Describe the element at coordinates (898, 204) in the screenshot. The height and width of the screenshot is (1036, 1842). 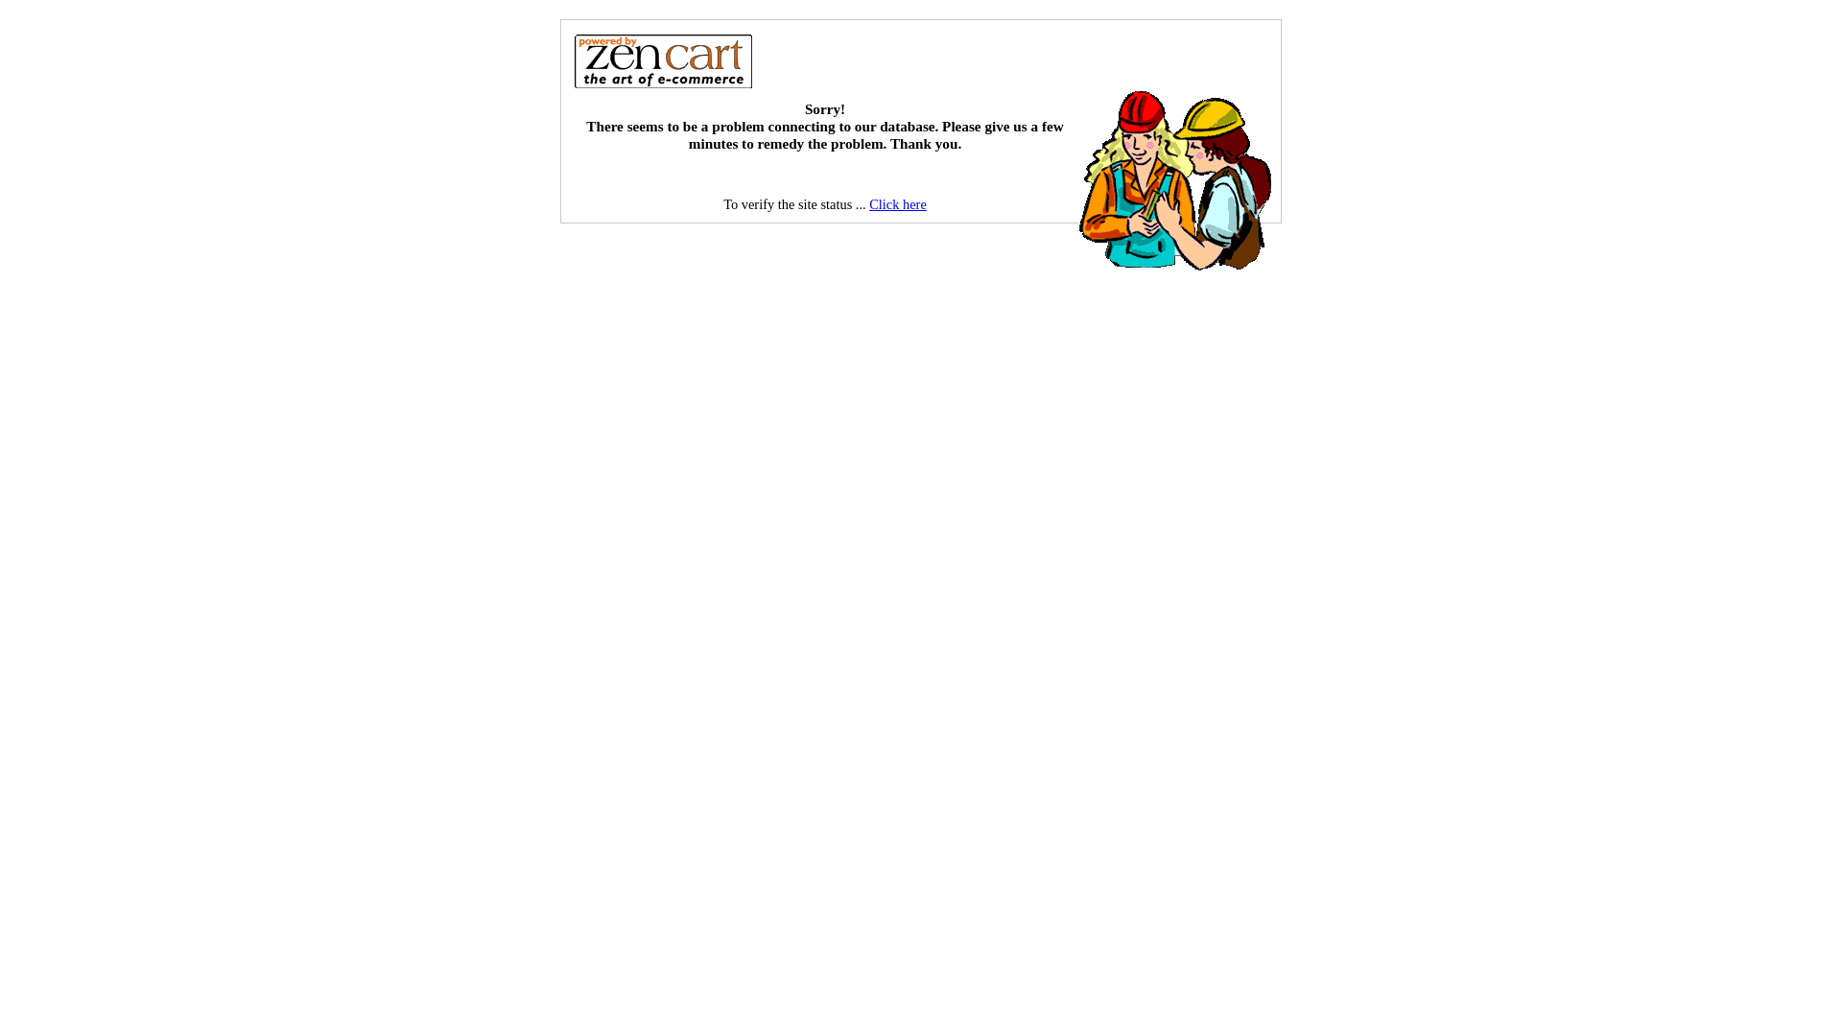
I see `Click here` at that location.